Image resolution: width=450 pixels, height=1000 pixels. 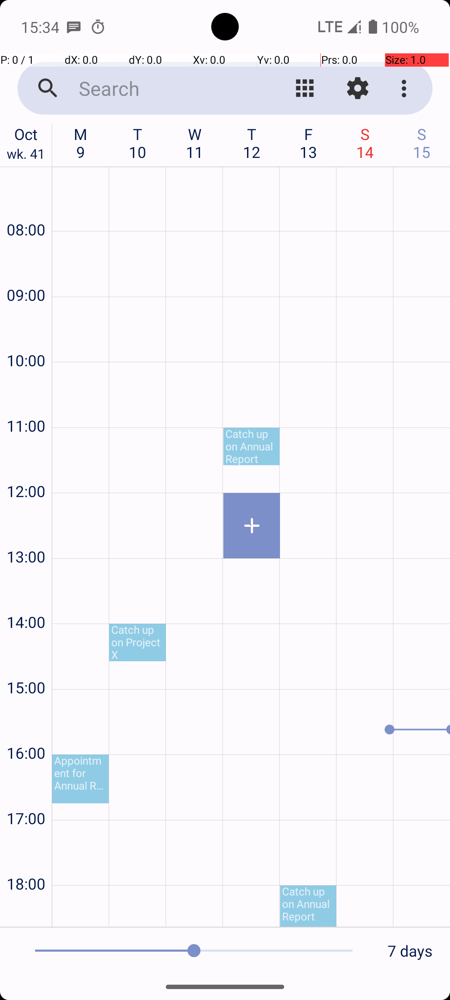 What do you see at coordinates (422, 143) in the screenshot?
I see `S
15` at bounding box center [422, 143].